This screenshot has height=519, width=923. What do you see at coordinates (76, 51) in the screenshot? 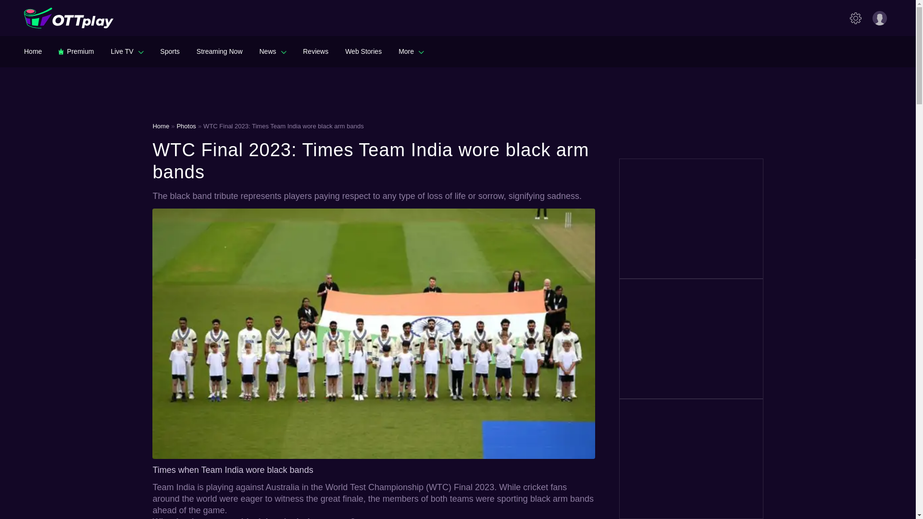
I see `Premium` at bounding box center [76, 51].